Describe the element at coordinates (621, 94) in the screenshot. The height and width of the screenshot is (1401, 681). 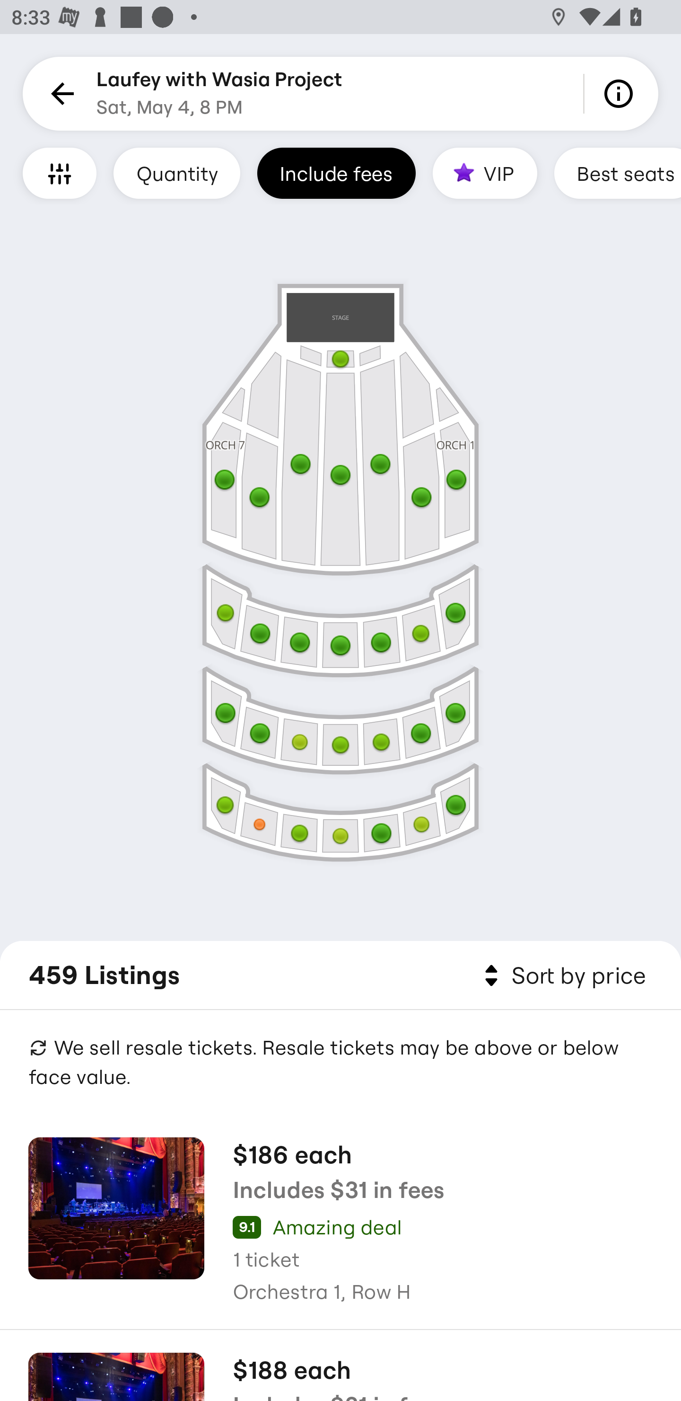
I see `Info` at that location.